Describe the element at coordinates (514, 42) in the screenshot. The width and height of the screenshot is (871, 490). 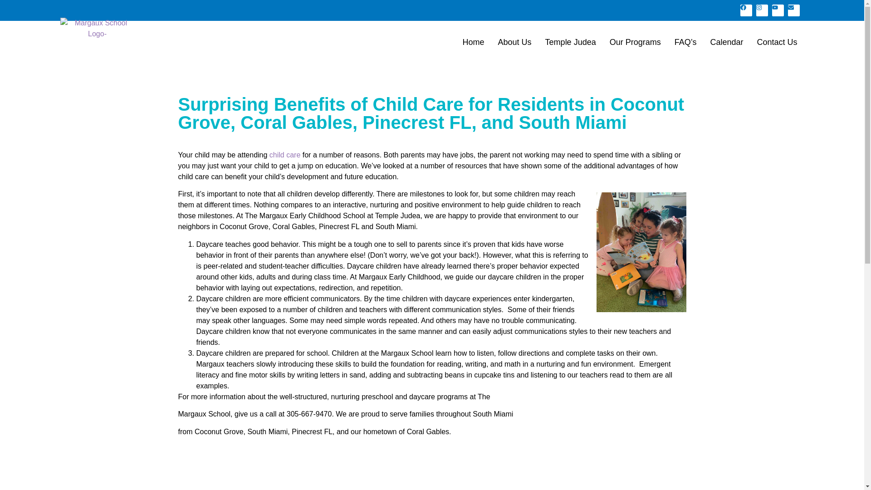
I see `About Us` at that location.